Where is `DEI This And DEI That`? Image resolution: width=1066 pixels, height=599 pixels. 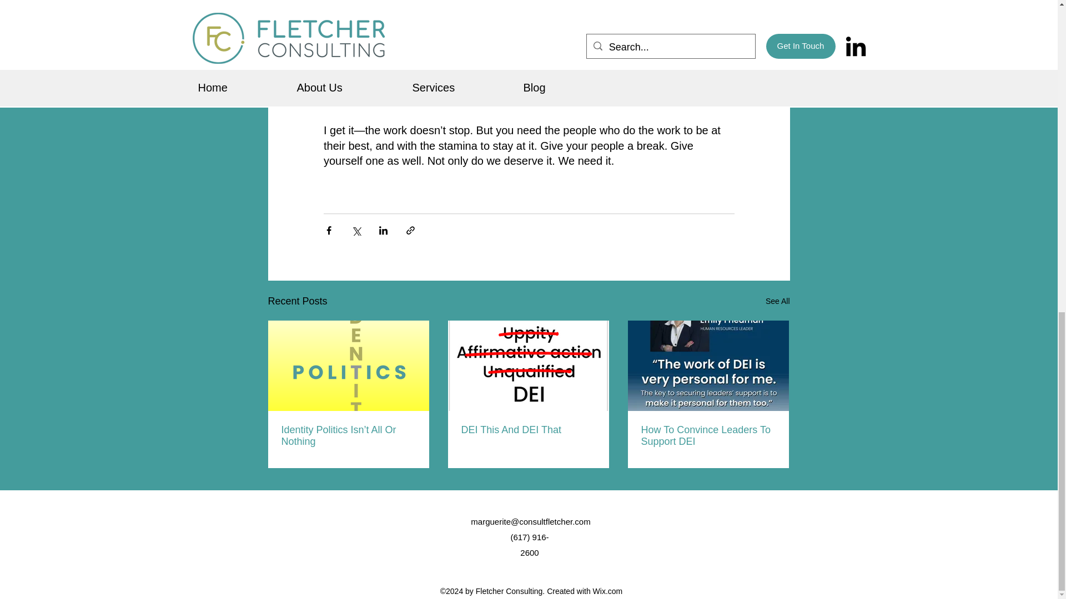 DEI This And DEI That is located at coordinates (527, 430).